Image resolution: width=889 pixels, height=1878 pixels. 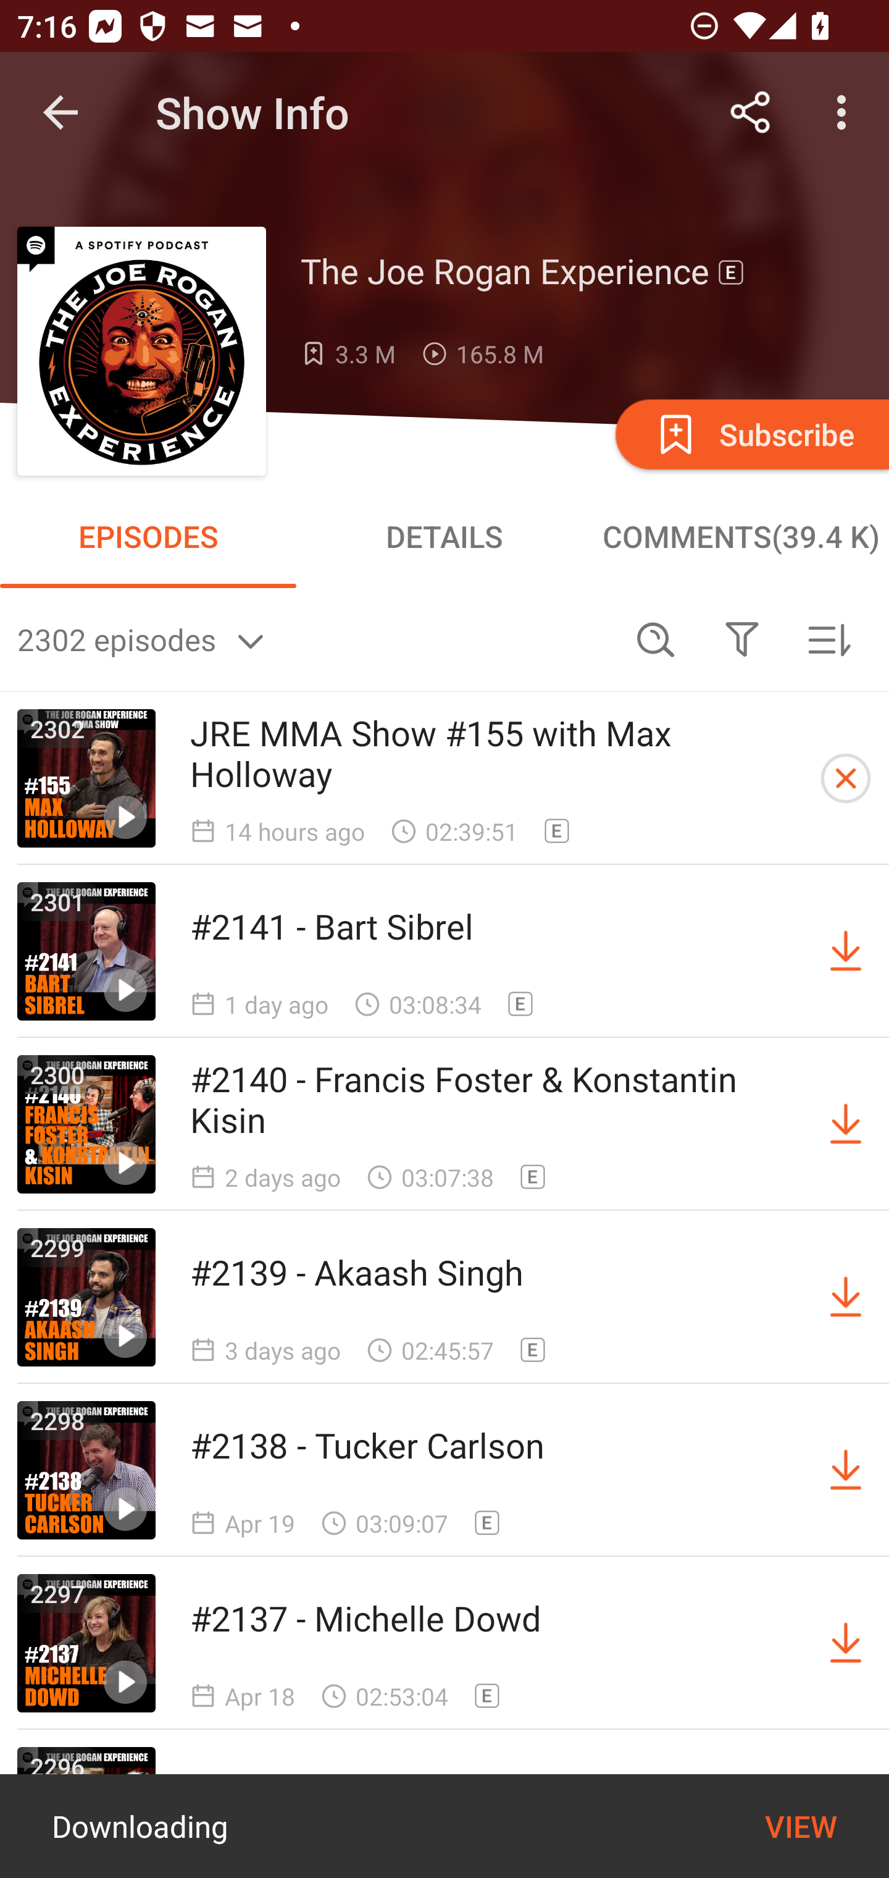 I want to click on Download, so click(x=846, y=951).